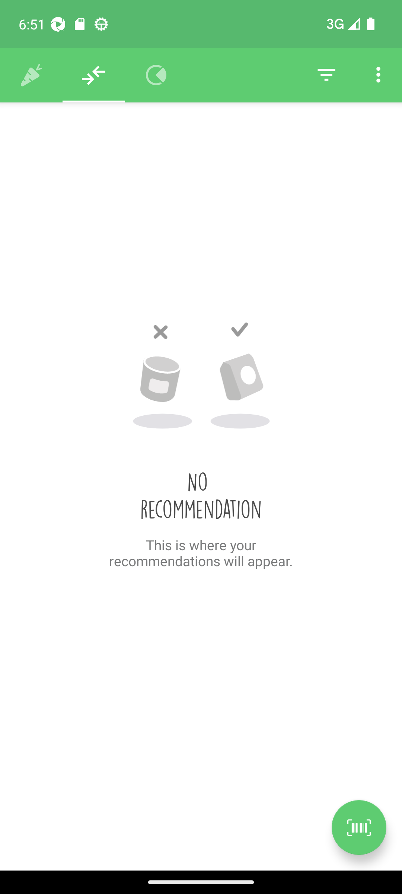 The image size is (402, 894). I want to click on History, so click(31, 75).